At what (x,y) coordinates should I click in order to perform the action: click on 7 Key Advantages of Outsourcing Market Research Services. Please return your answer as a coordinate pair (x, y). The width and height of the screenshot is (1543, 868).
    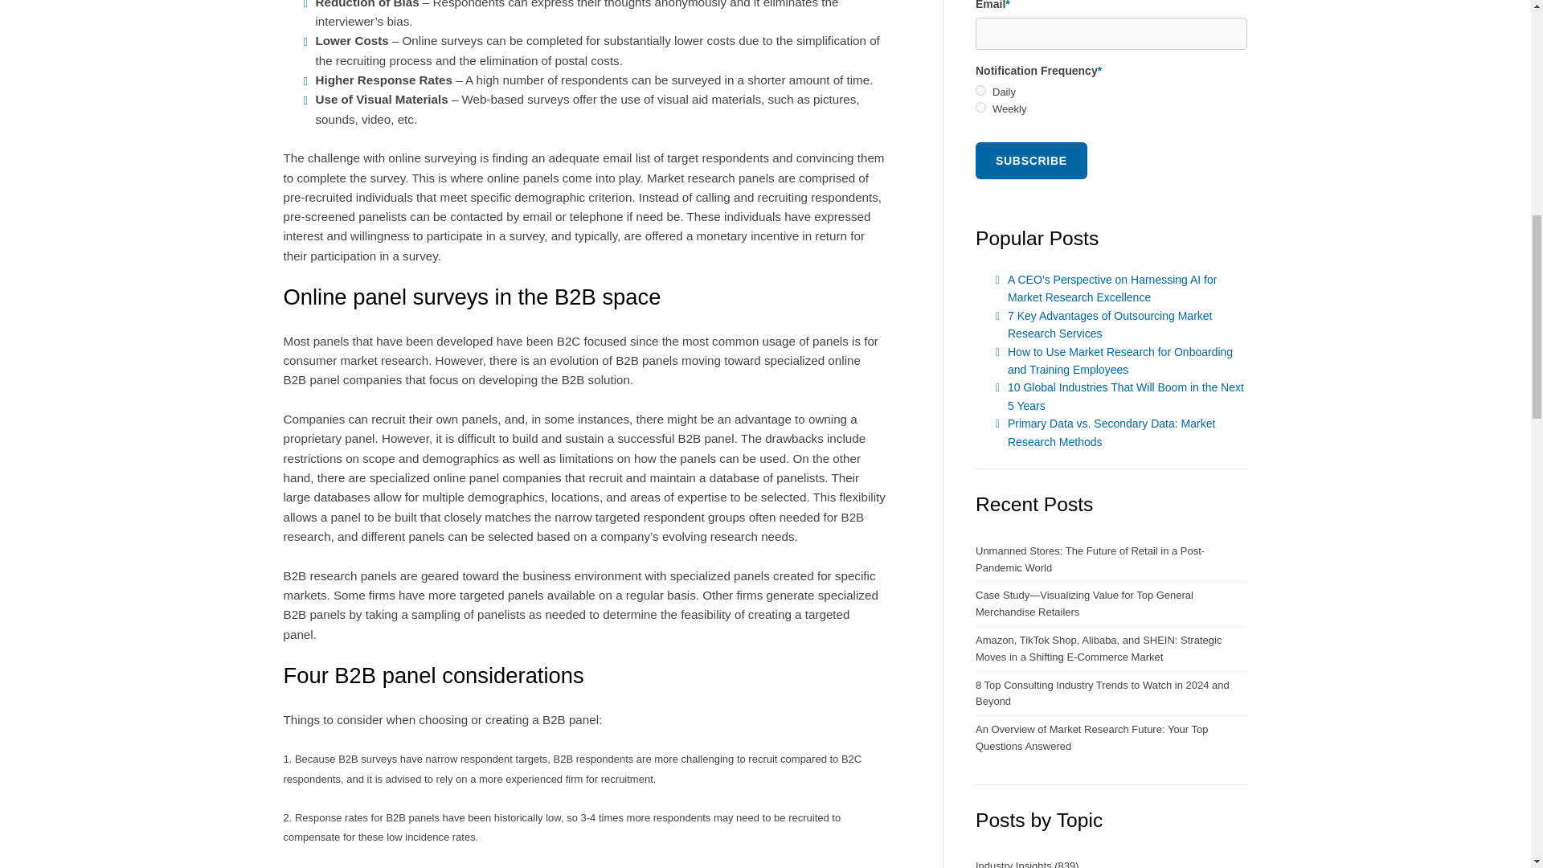
    Looking at the image, I should click on (1109, 325).